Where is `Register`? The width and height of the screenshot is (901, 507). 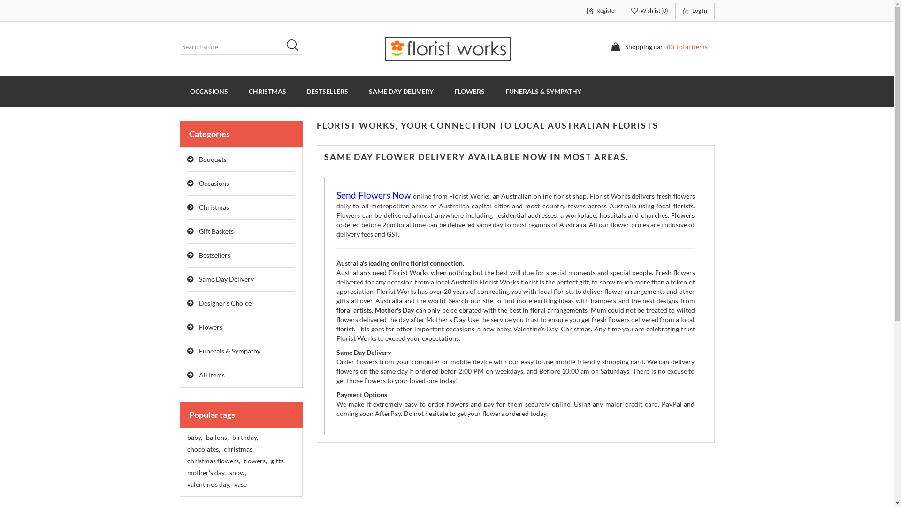
Register is located at coordinates (602, 11).